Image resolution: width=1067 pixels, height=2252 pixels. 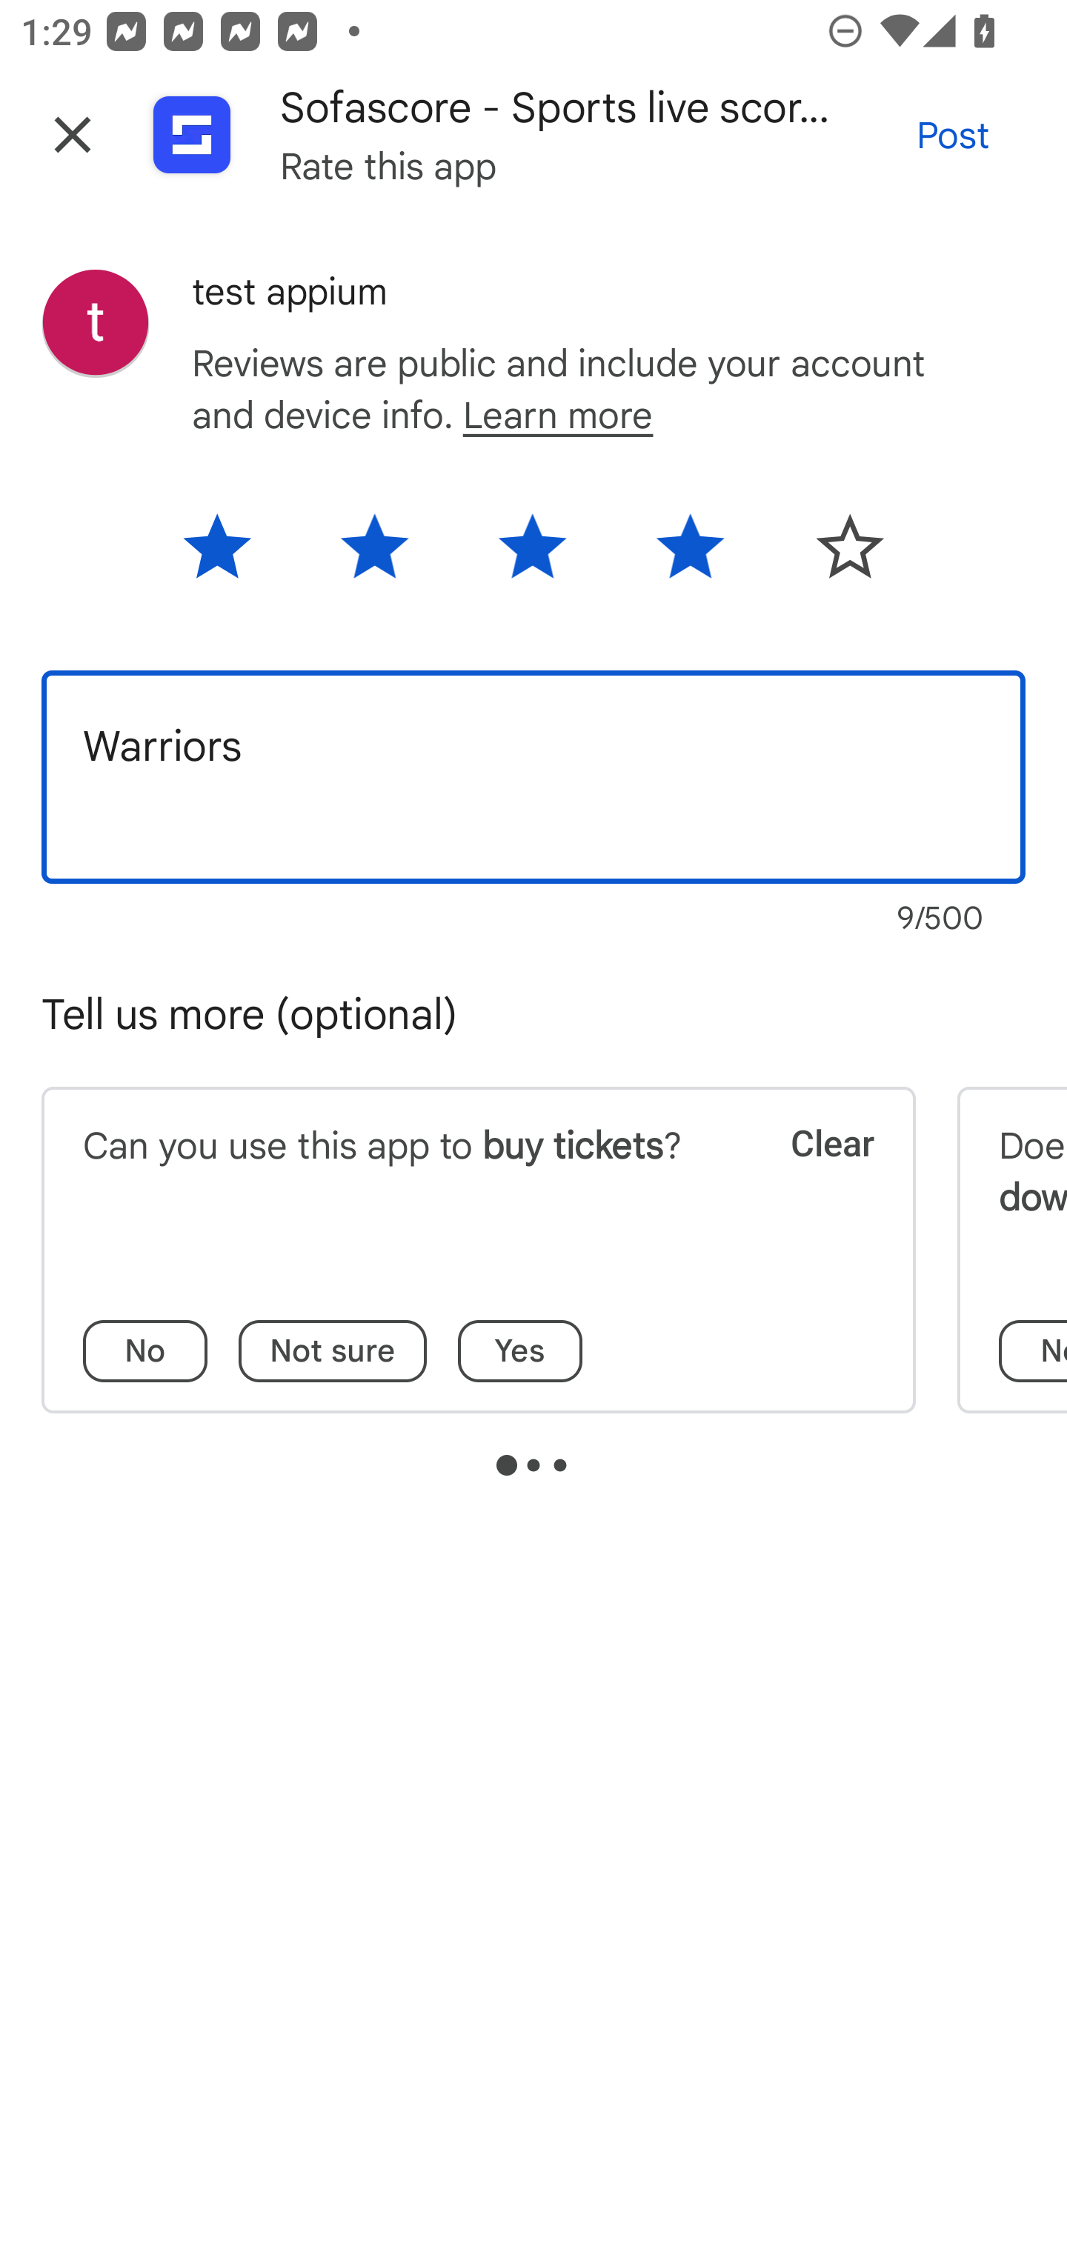 What do you see at coordinates (532, 556) in the screenshot?
I see `Third star selected` at bounding box center [532, 556].